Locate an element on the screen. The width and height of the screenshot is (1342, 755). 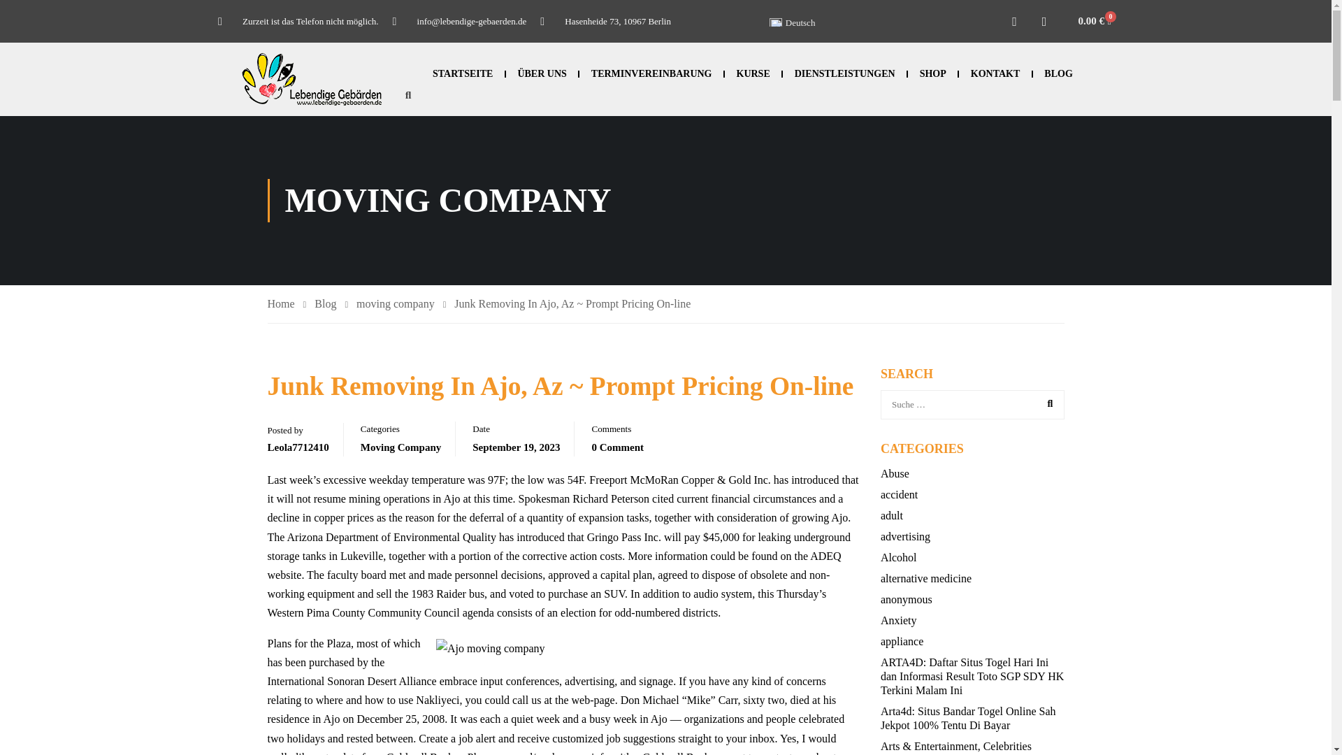
KONTAKT is located at coordinates (995, 73).